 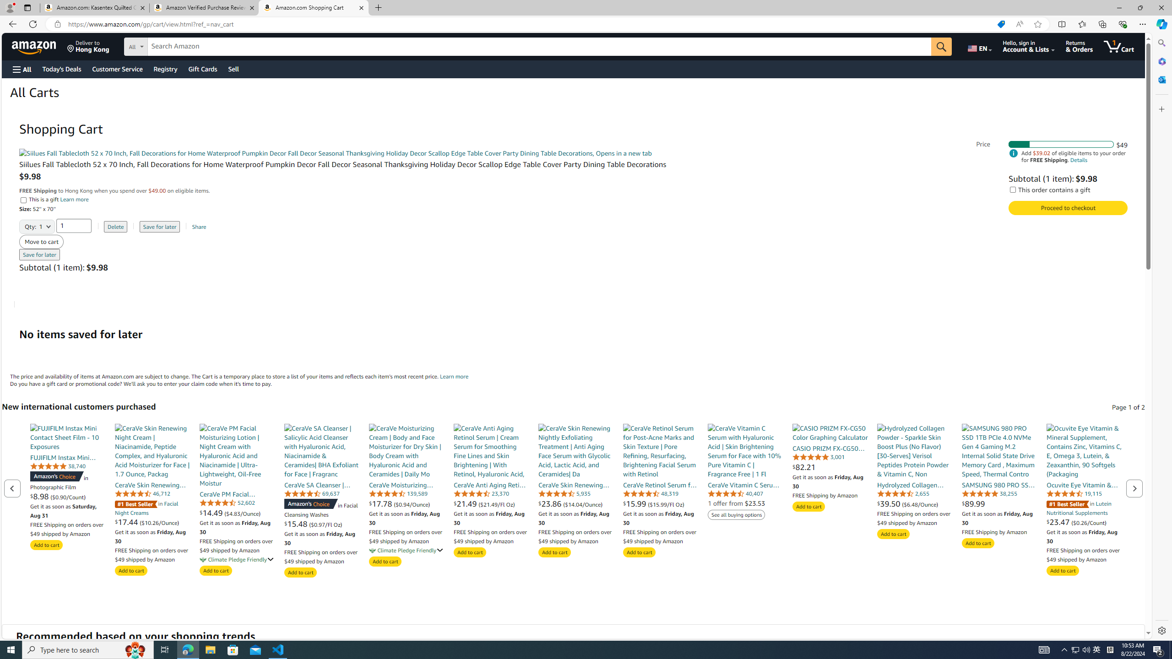 I want to click on Search in, so click(x=170, y=45).